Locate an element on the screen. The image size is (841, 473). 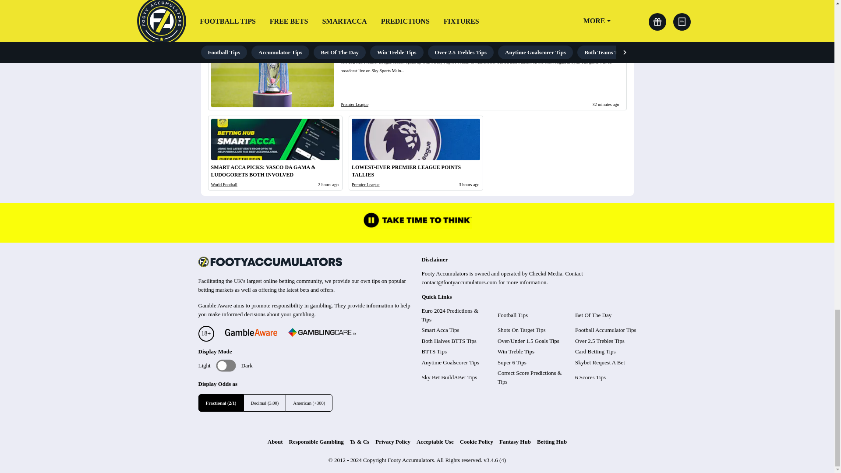
Take time to think campaign link is located at coordinates (417, 226).